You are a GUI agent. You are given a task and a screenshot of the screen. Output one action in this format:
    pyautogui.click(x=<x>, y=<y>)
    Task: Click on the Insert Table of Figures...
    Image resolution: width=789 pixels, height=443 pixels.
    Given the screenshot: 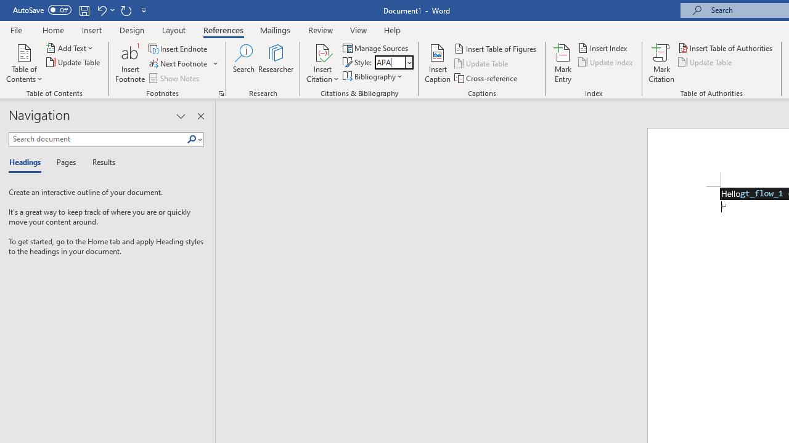 What is the action you would take?
    pyautogui.click(x=496, y=48)
    